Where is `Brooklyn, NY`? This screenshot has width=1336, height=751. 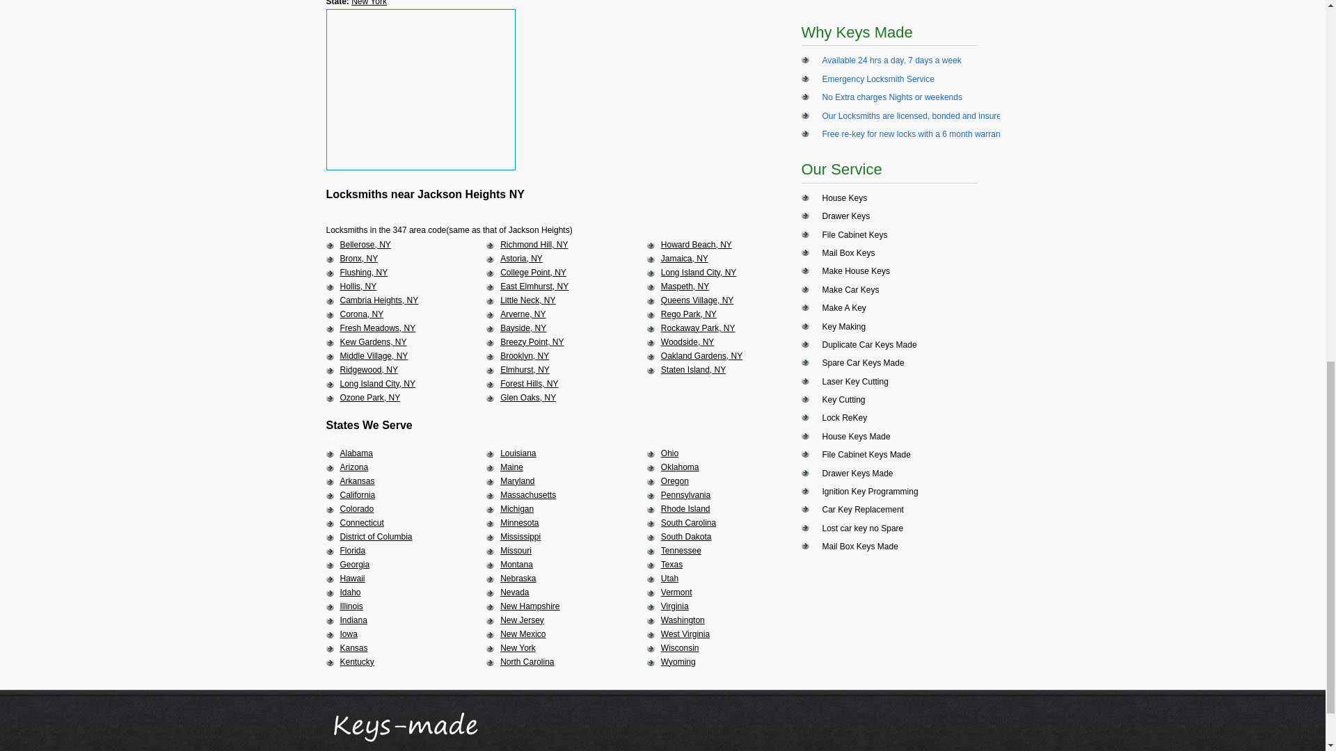 Brooklyn, NY is located at coordinates (525, 356).